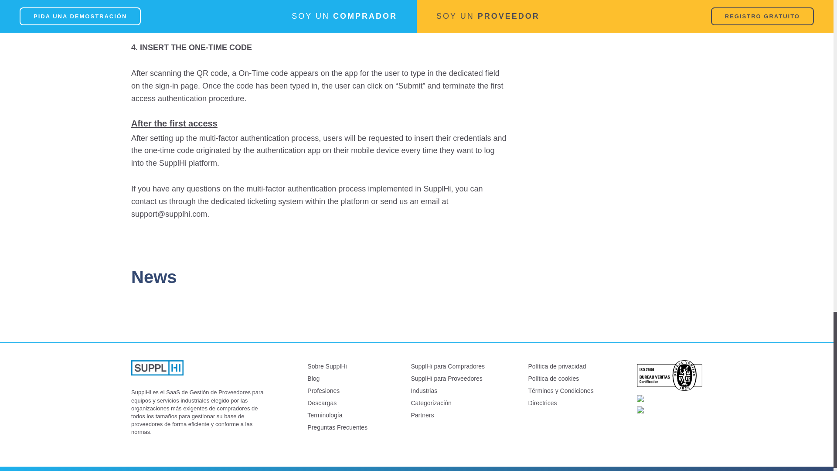  What do you see at coordinates (447, 391) in the screenshot?
I see `Industrias` at bounding box center [447, 391].